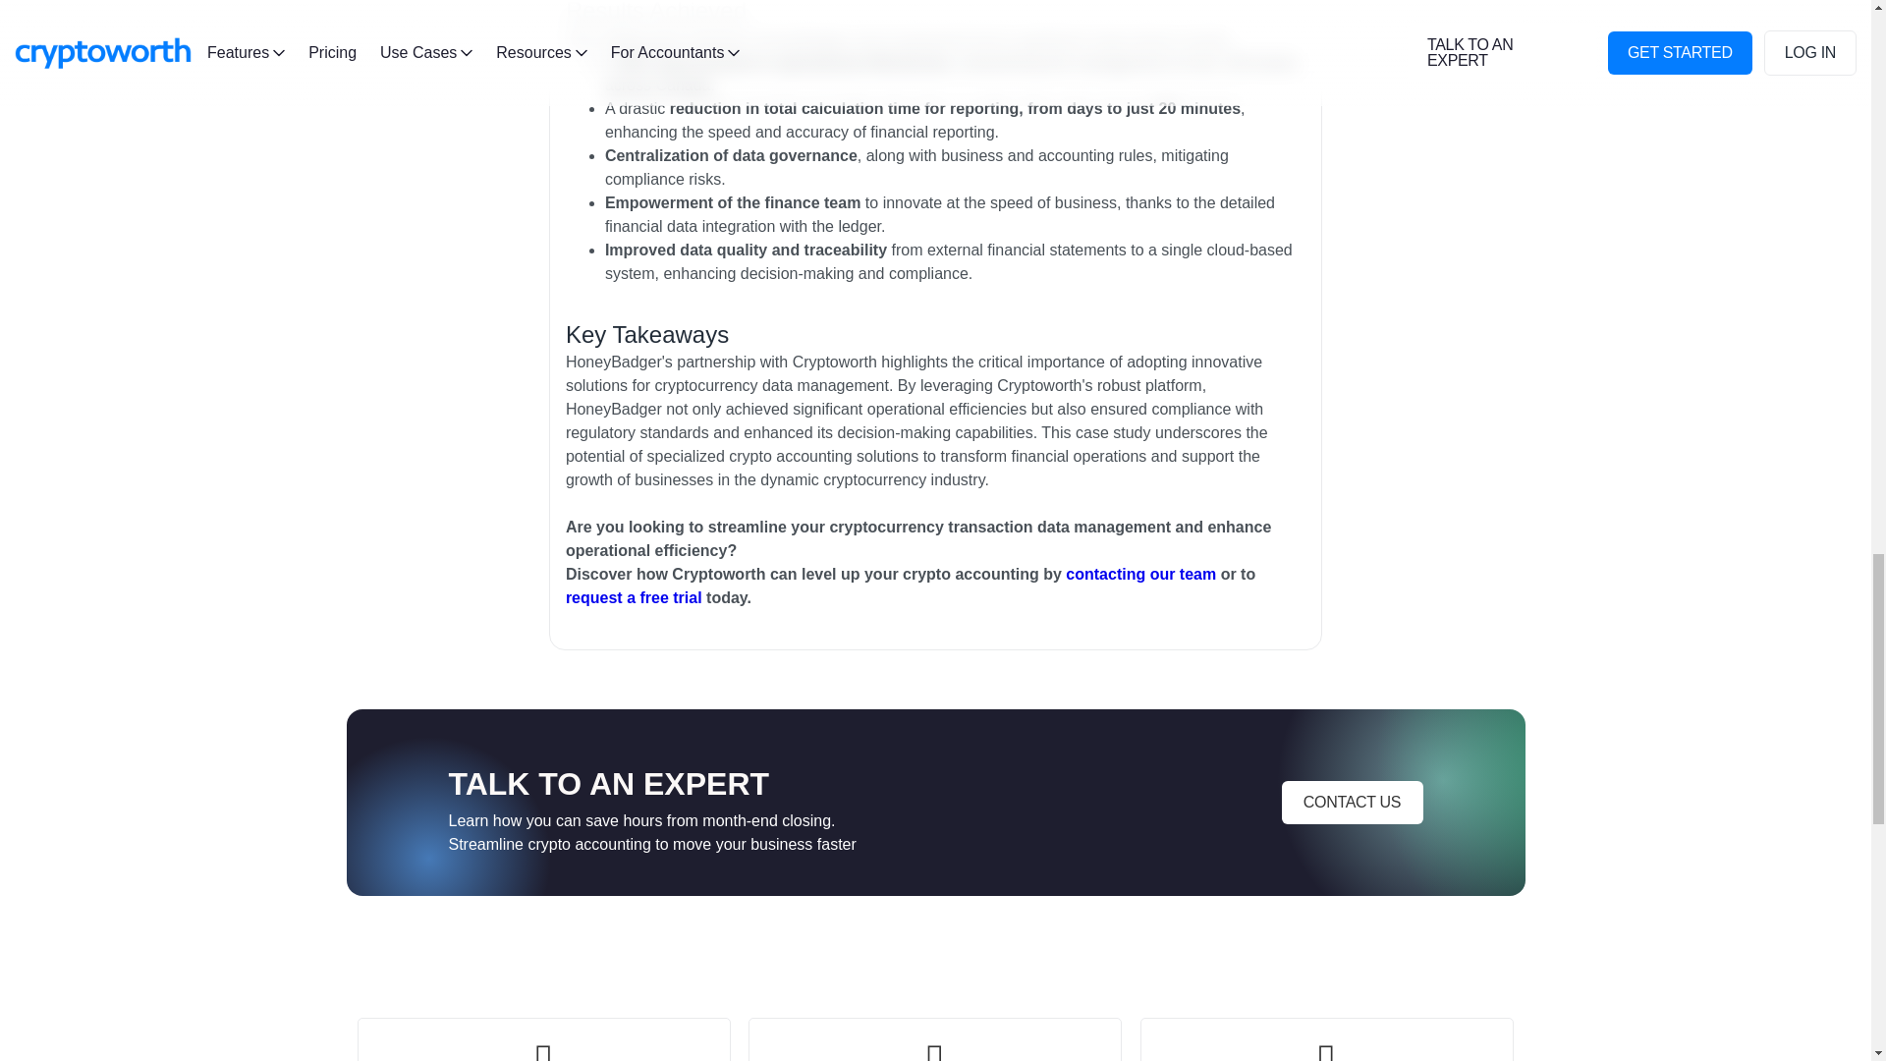  What do you see at coordinates (634, 598) in the screenshot?
I see `request a free trial` at bounding box center [634, 598].